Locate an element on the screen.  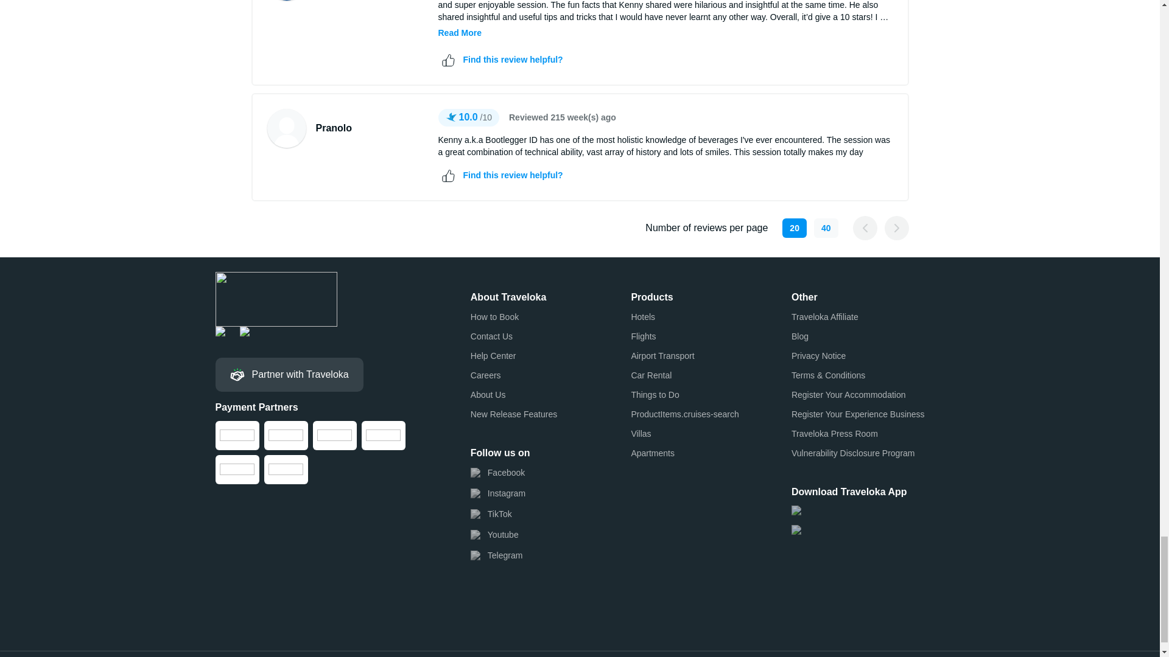
Hotels is located at coordinates (643, 316).